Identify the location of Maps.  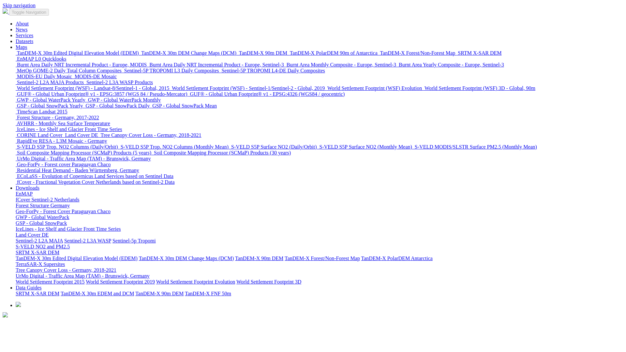
(22, 47).